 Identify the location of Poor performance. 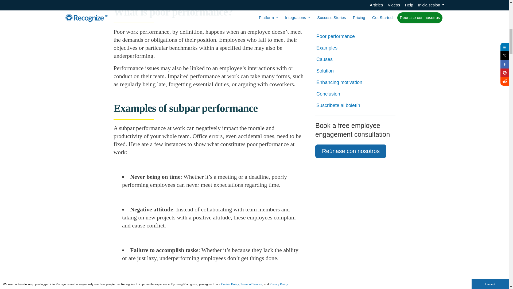
(355, 10).